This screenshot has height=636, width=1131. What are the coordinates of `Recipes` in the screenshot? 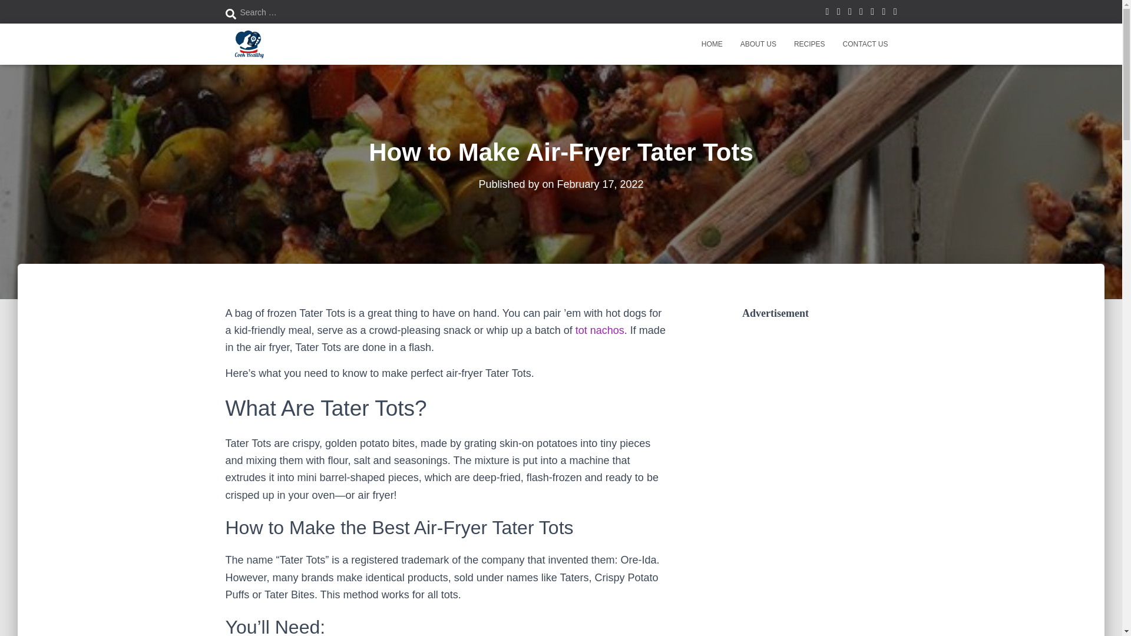 It's located at (809, 44).